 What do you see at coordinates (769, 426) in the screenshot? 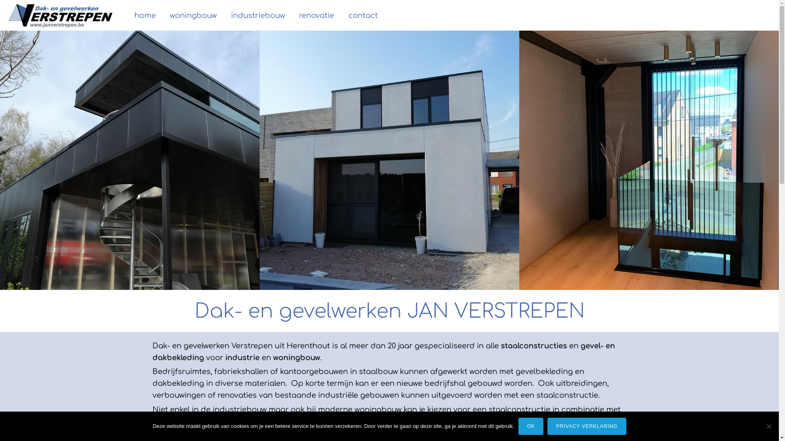
I see `Nee` at bounding box center [769, 426].